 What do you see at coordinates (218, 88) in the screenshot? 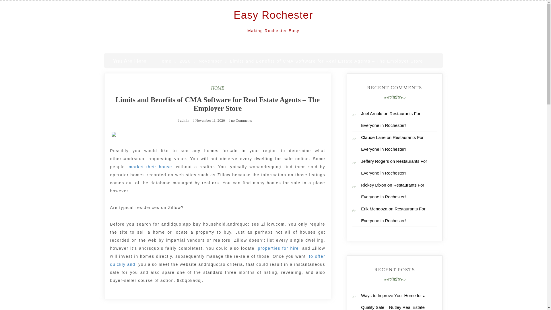
I see `HOME` at bounding box center [218, 88].